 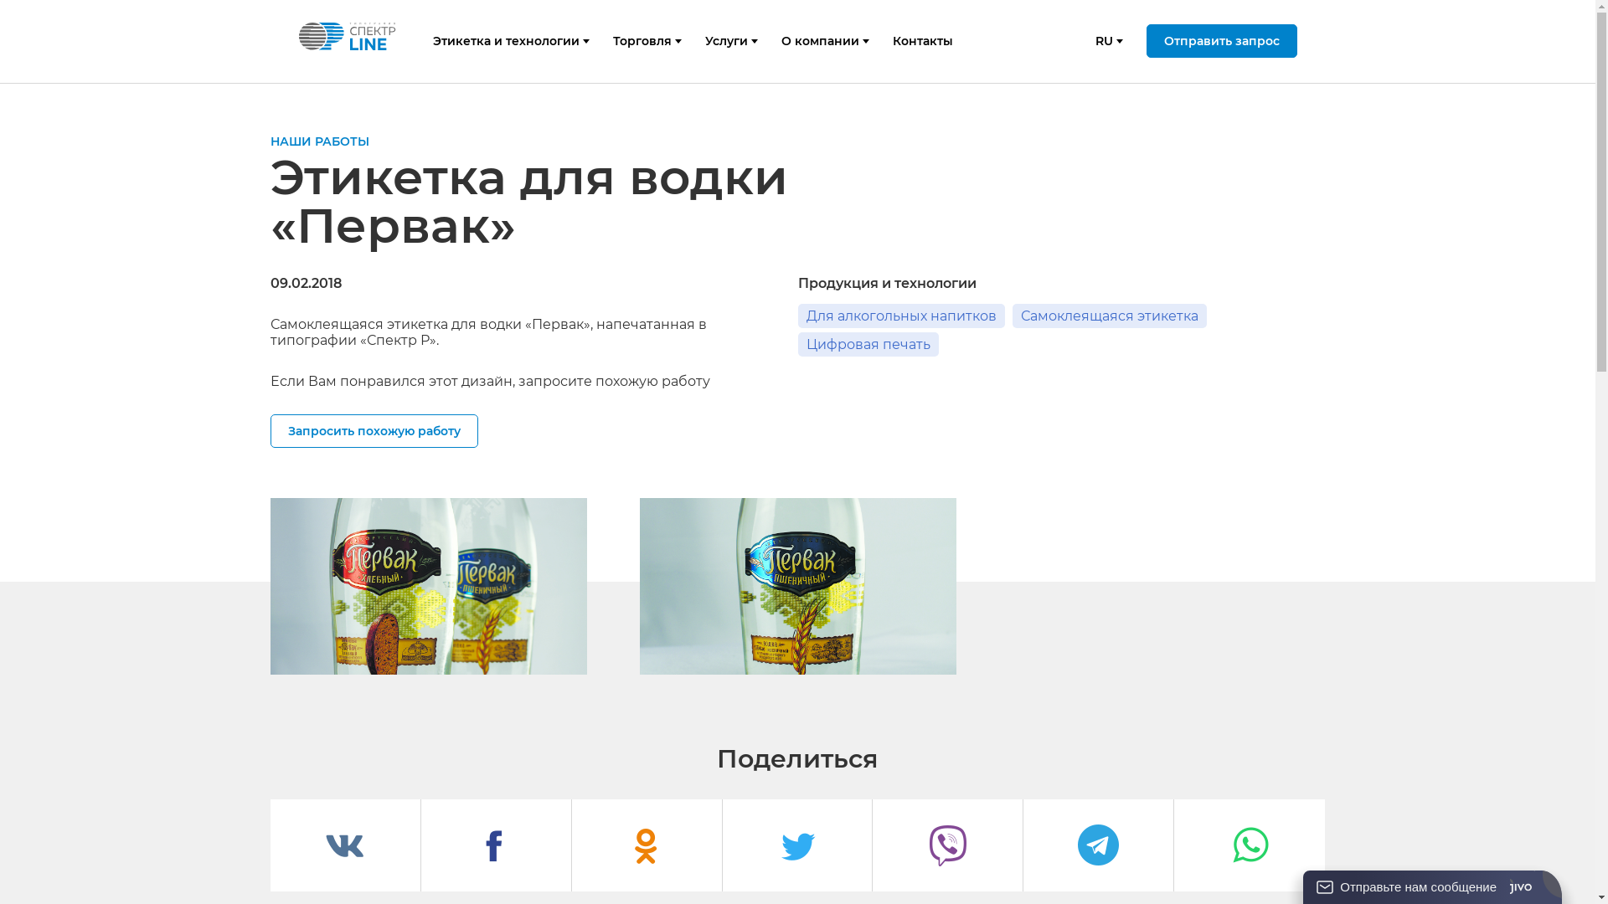 What do you see at coordinates (1104, 41) in the screenshot?
I see `RU` at bounding box center [1104, 41].